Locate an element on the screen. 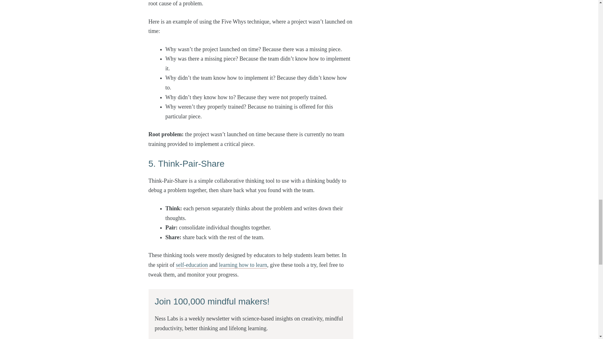  self-education is located at coordinates (192, 265).